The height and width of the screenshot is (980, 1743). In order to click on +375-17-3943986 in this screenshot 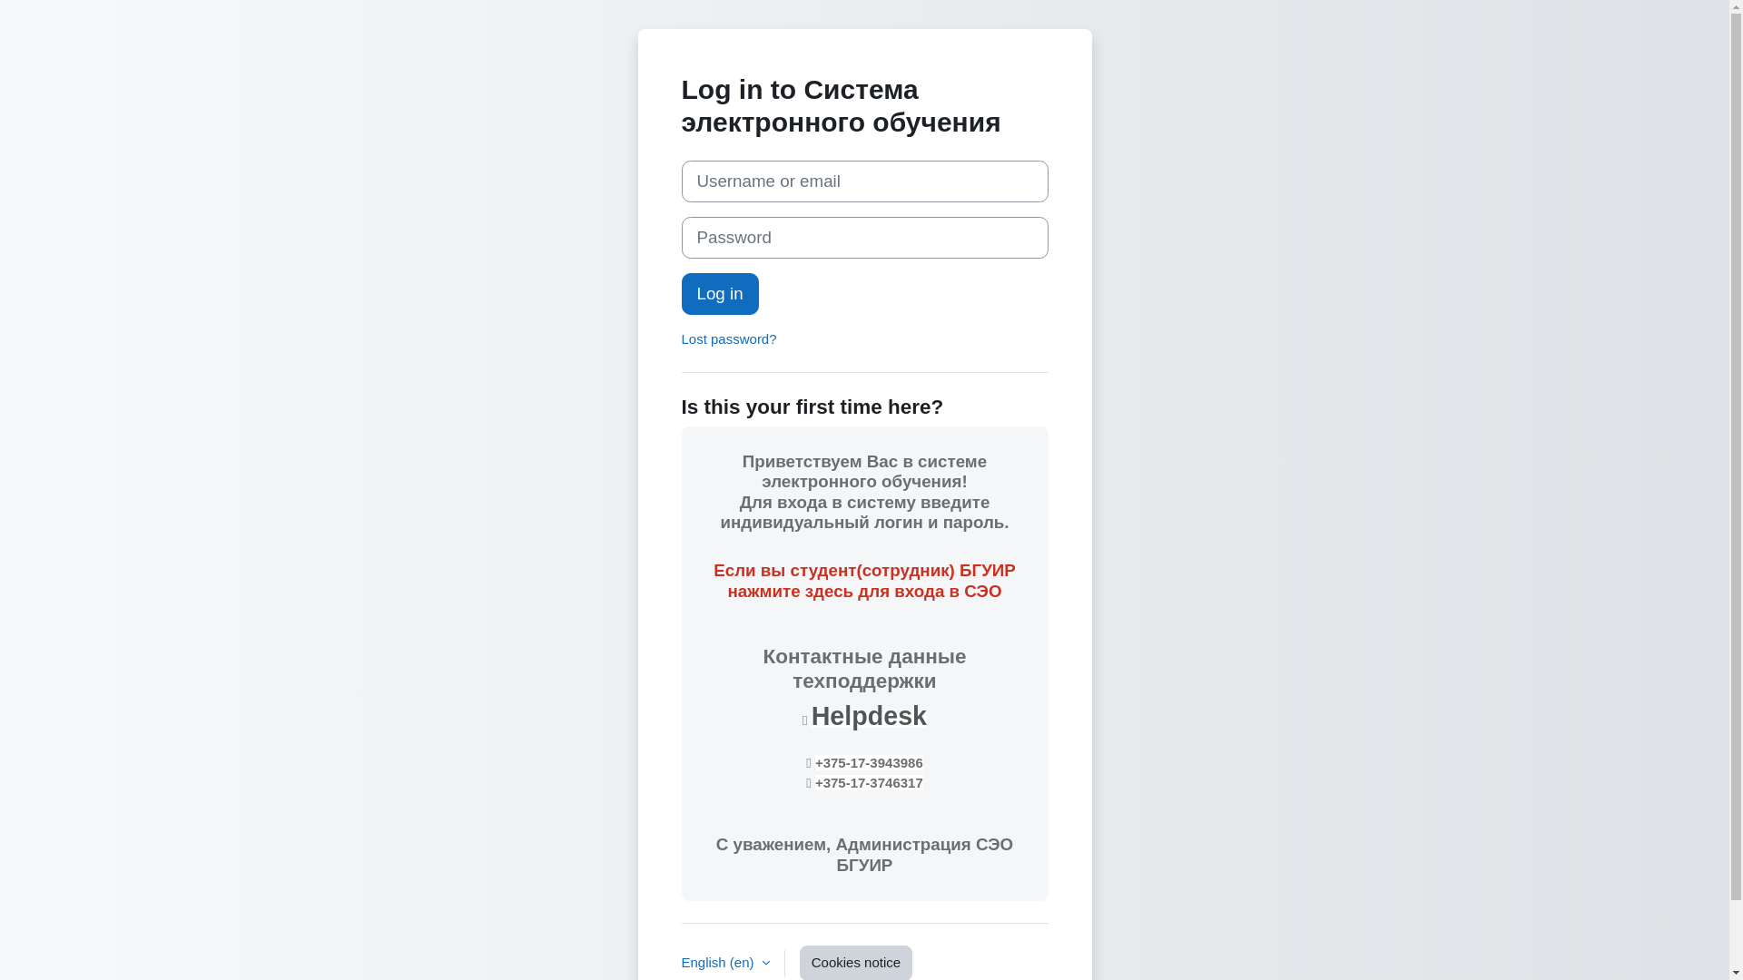, I will do `click(870, 762)`.